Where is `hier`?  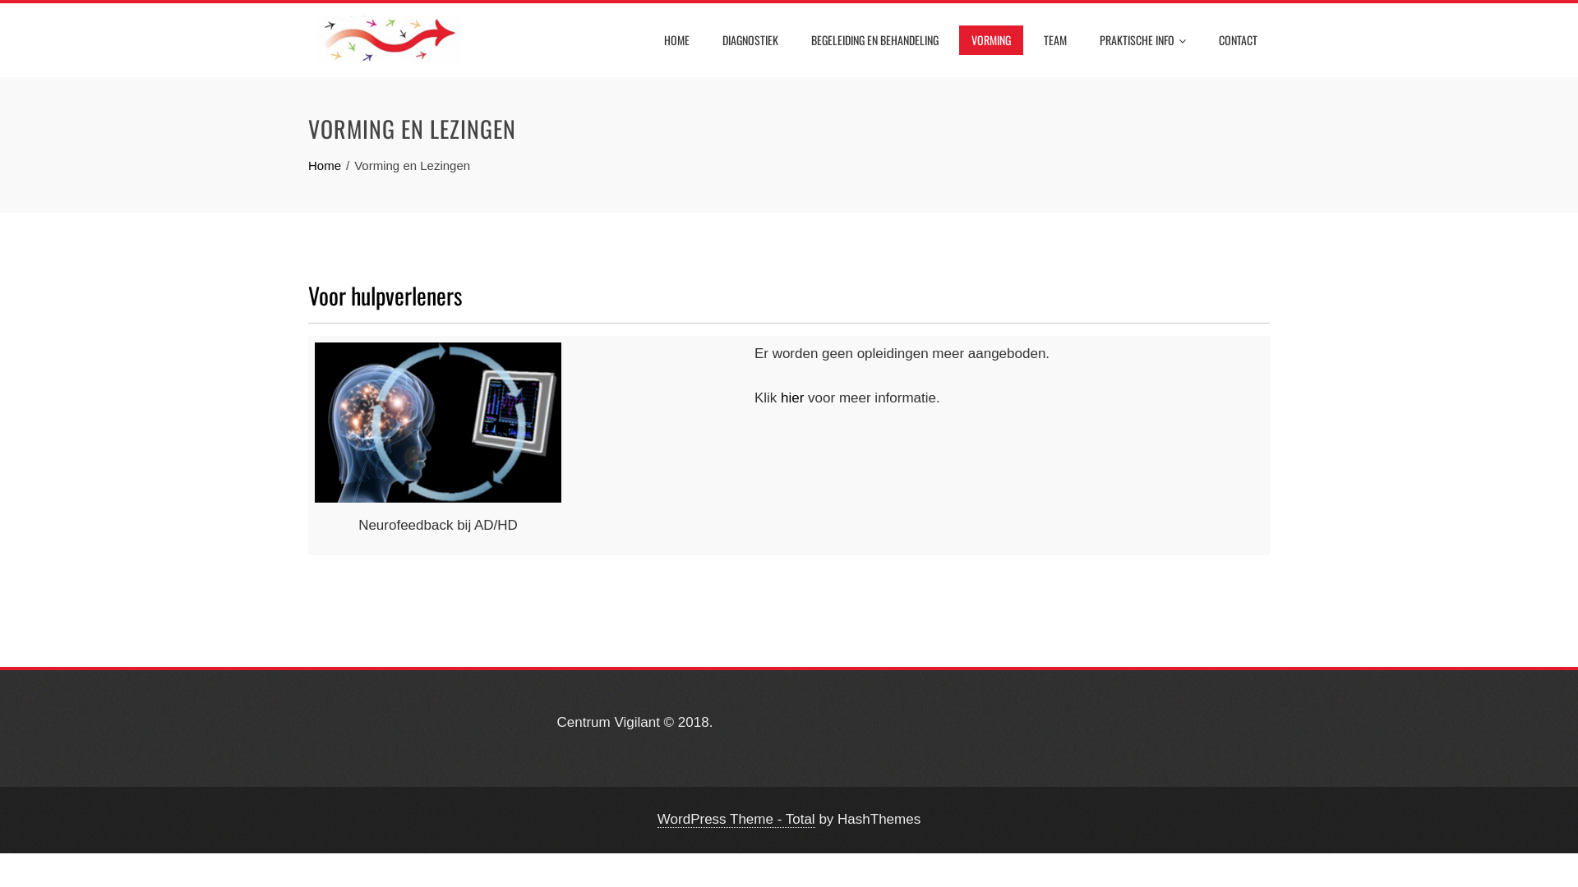 hier is located at coordinates (792, 398).